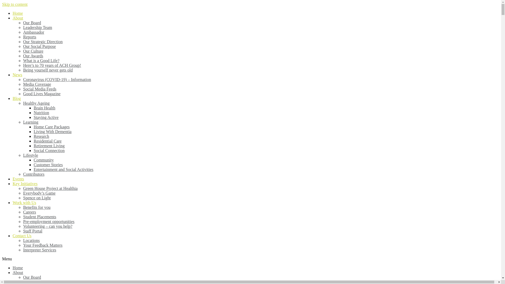 The width and height of the screenshot is (505, 284). Describe the element at coordinates (25, 184) in the screenshot. I see `Key Initiatives` at that location.